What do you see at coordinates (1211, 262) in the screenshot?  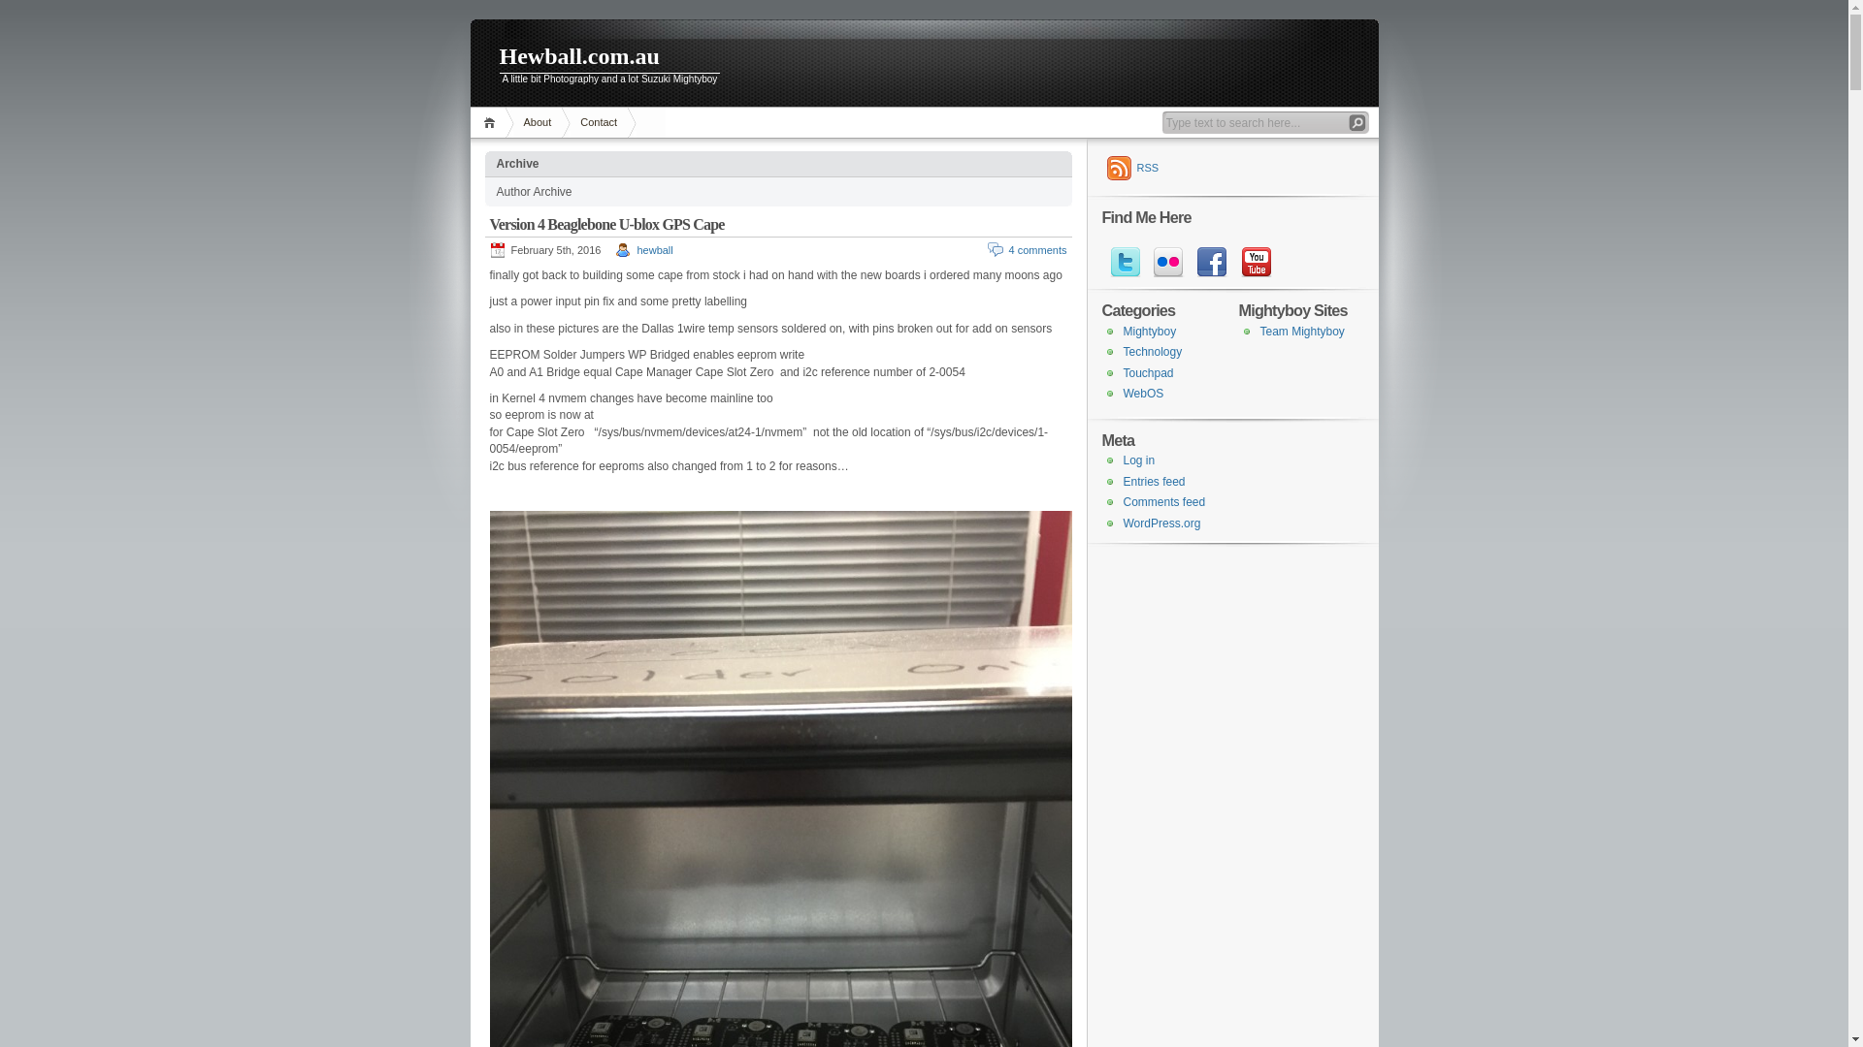 I see `facebook` at bounding box center [1211, 262].